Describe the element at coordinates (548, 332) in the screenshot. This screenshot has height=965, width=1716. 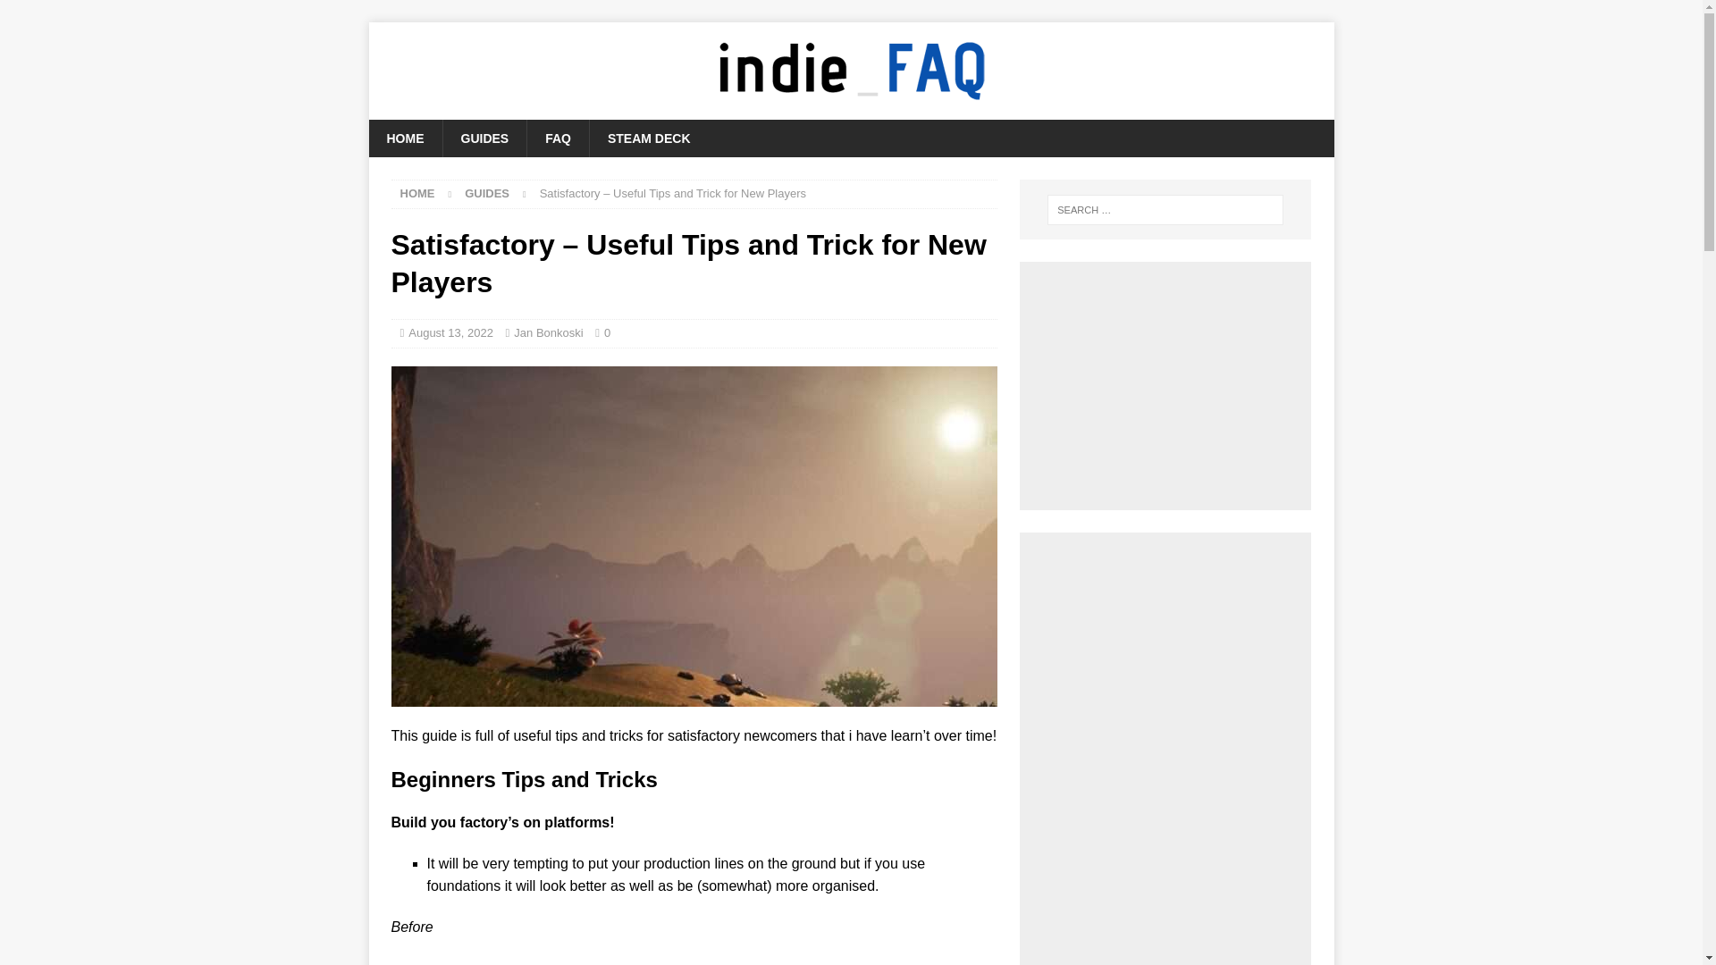
I see `Jan Bonkoski` at that location.